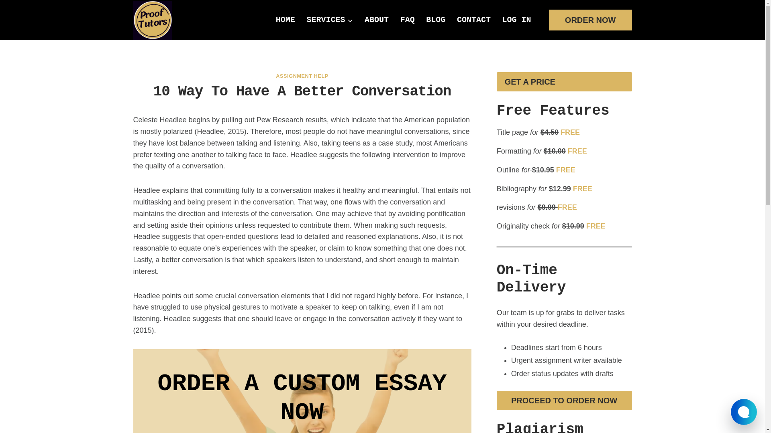  I want to click on HOME, so click(286, 20).